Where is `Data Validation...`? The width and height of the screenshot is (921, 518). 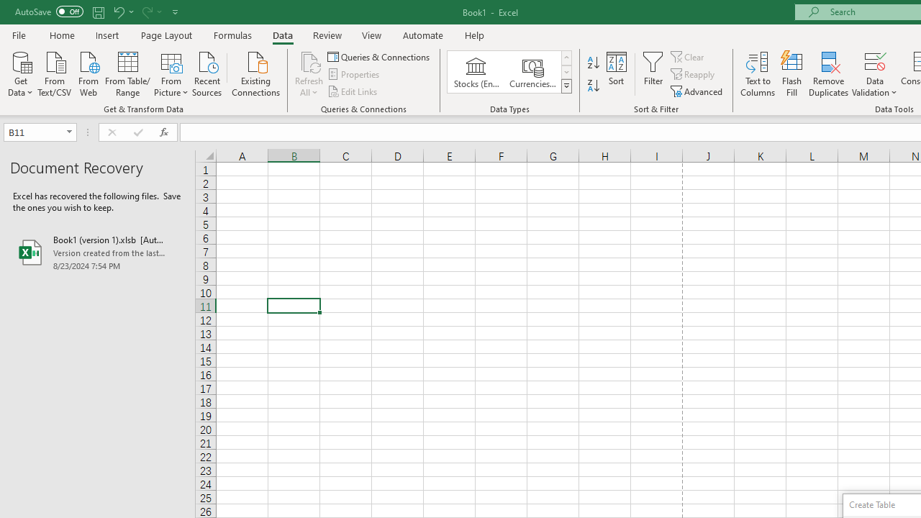 Data Validation... is located at coordinates (875, 60).